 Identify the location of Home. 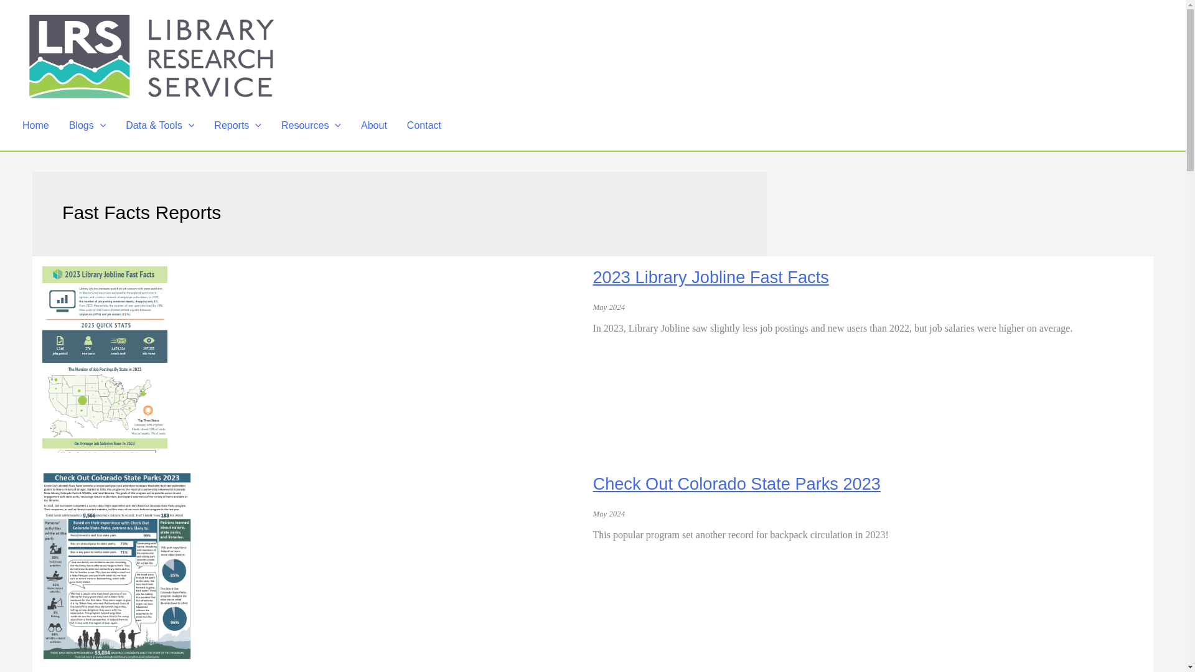
(35, 126).